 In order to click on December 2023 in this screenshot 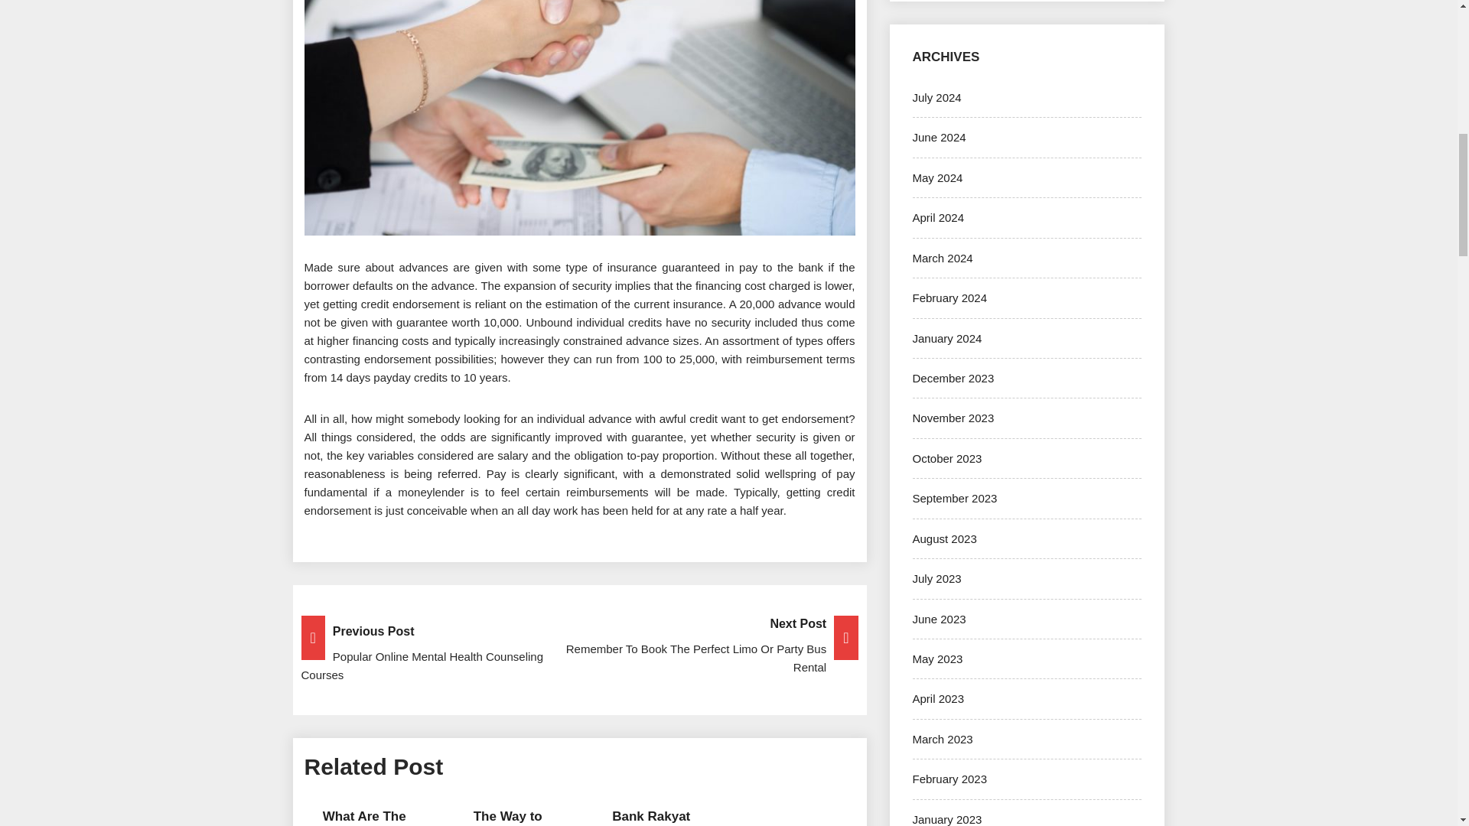, I will do `click(953, 378)`.